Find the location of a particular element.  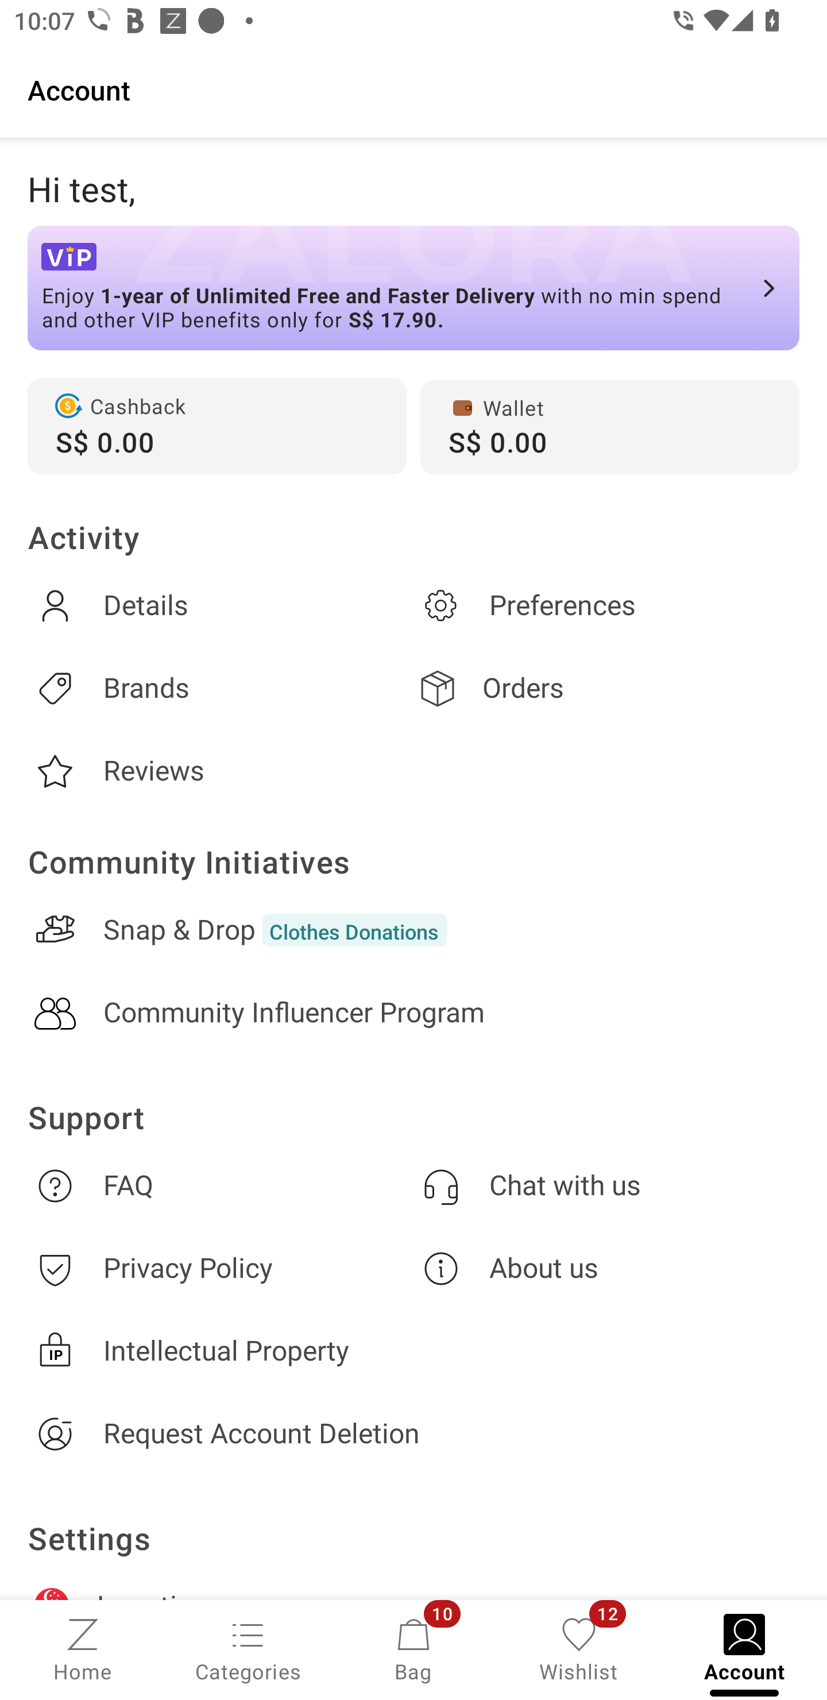

Categories is located at coordinates (248, 1648).